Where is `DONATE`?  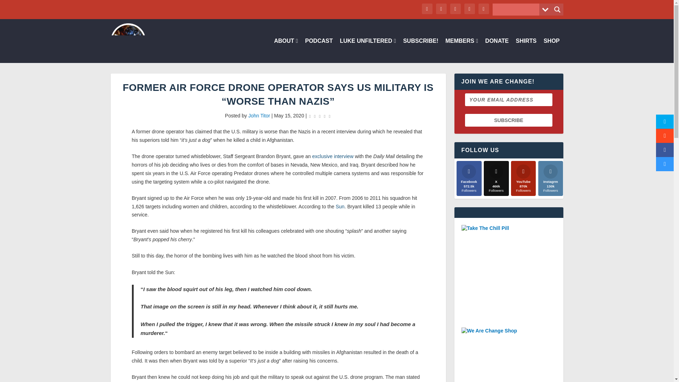
DONATE is located at coordinates (497, 51).